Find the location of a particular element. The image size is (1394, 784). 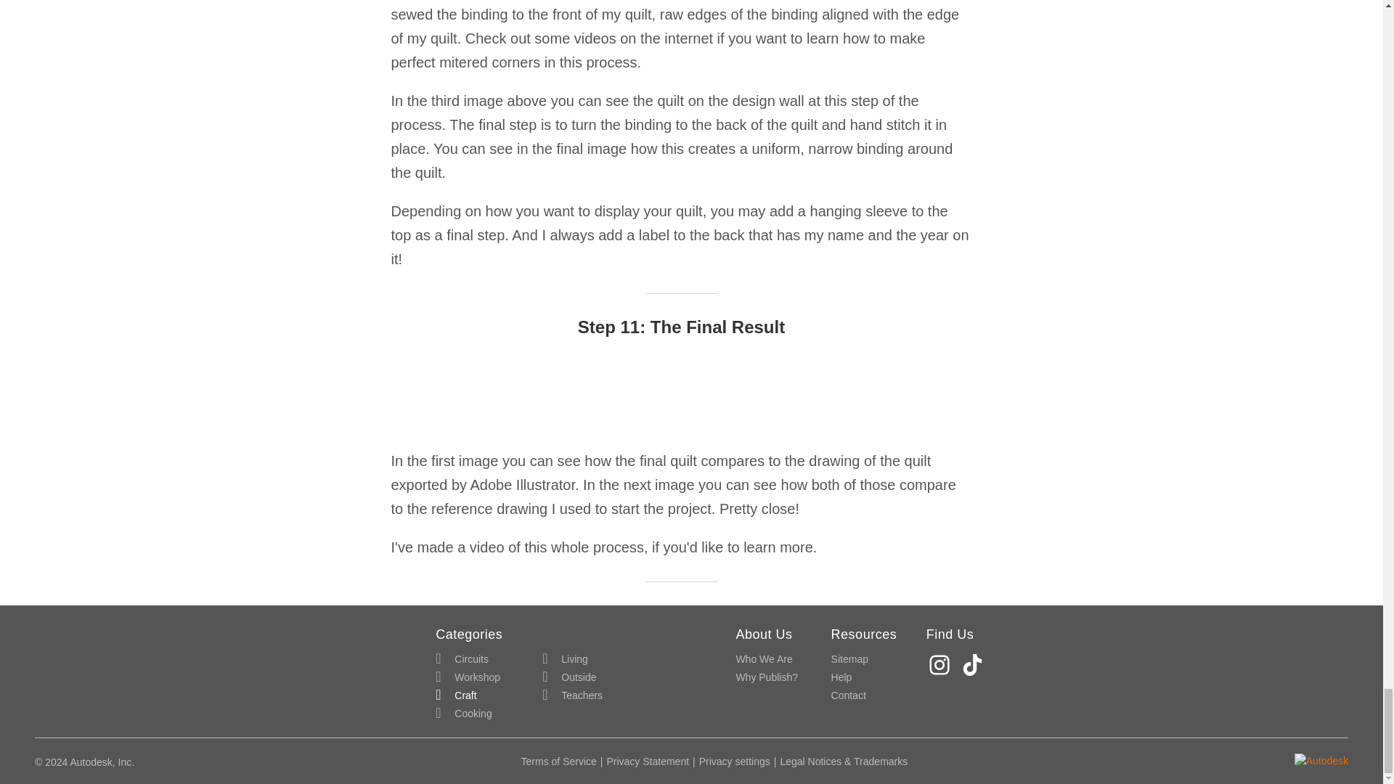

Outside is located at coordinates (569, 678).